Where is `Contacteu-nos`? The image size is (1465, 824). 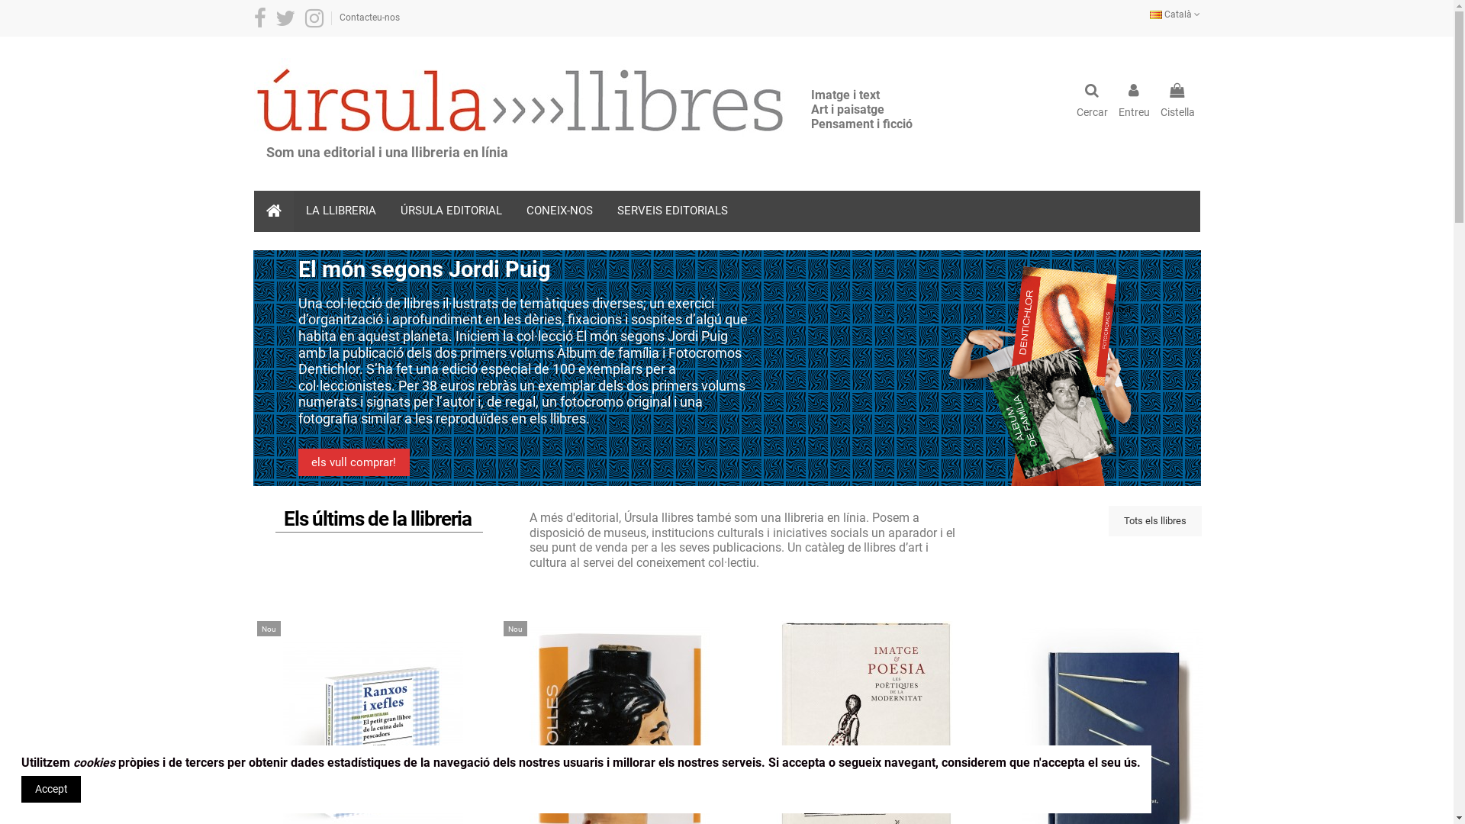 Contacteu-nos is located at coordinates (369, 18).